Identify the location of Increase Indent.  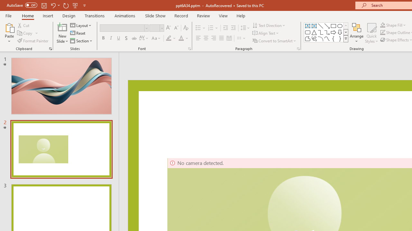
(233, 28).